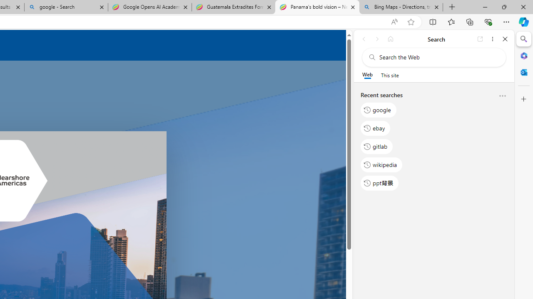 The height and width of the screenshot is (299, 533). I want to click on Back, so click(364, 39).